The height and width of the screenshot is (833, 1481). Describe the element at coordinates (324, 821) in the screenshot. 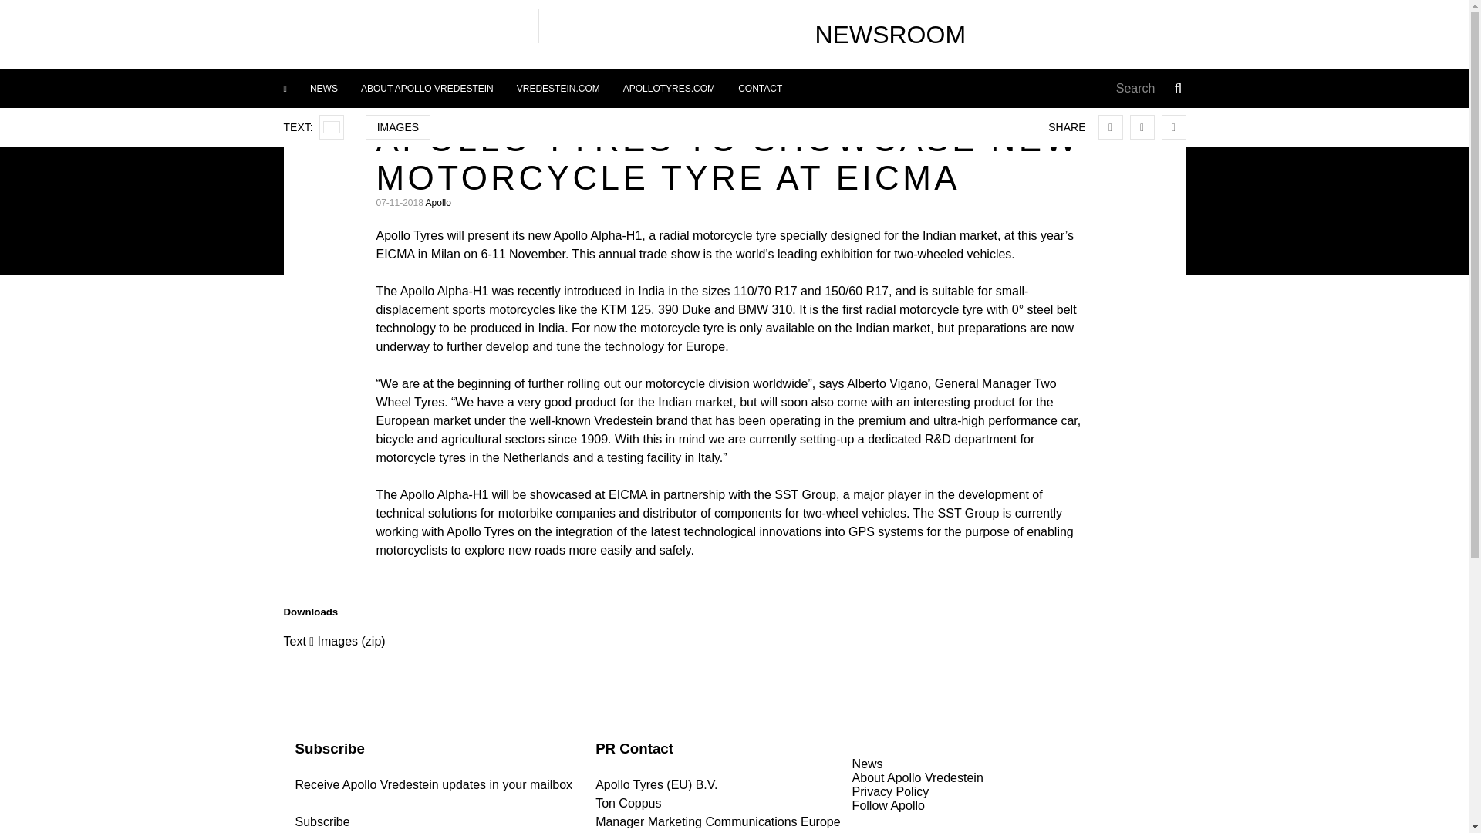

I see `Subscribe` at that location.